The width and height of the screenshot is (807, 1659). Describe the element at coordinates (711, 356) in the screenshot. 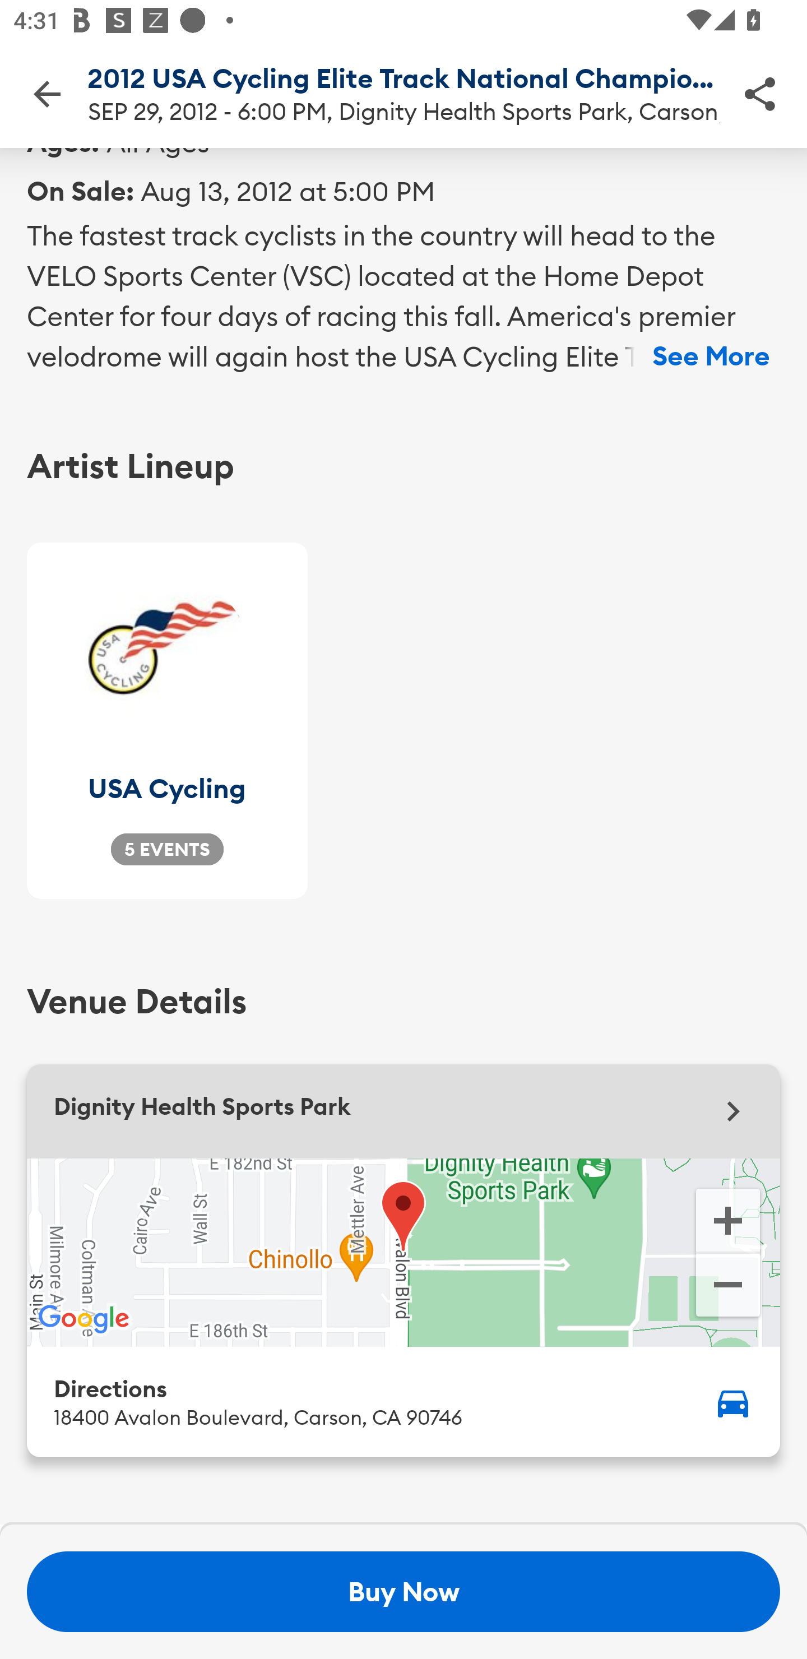

I see `See More` at that location.